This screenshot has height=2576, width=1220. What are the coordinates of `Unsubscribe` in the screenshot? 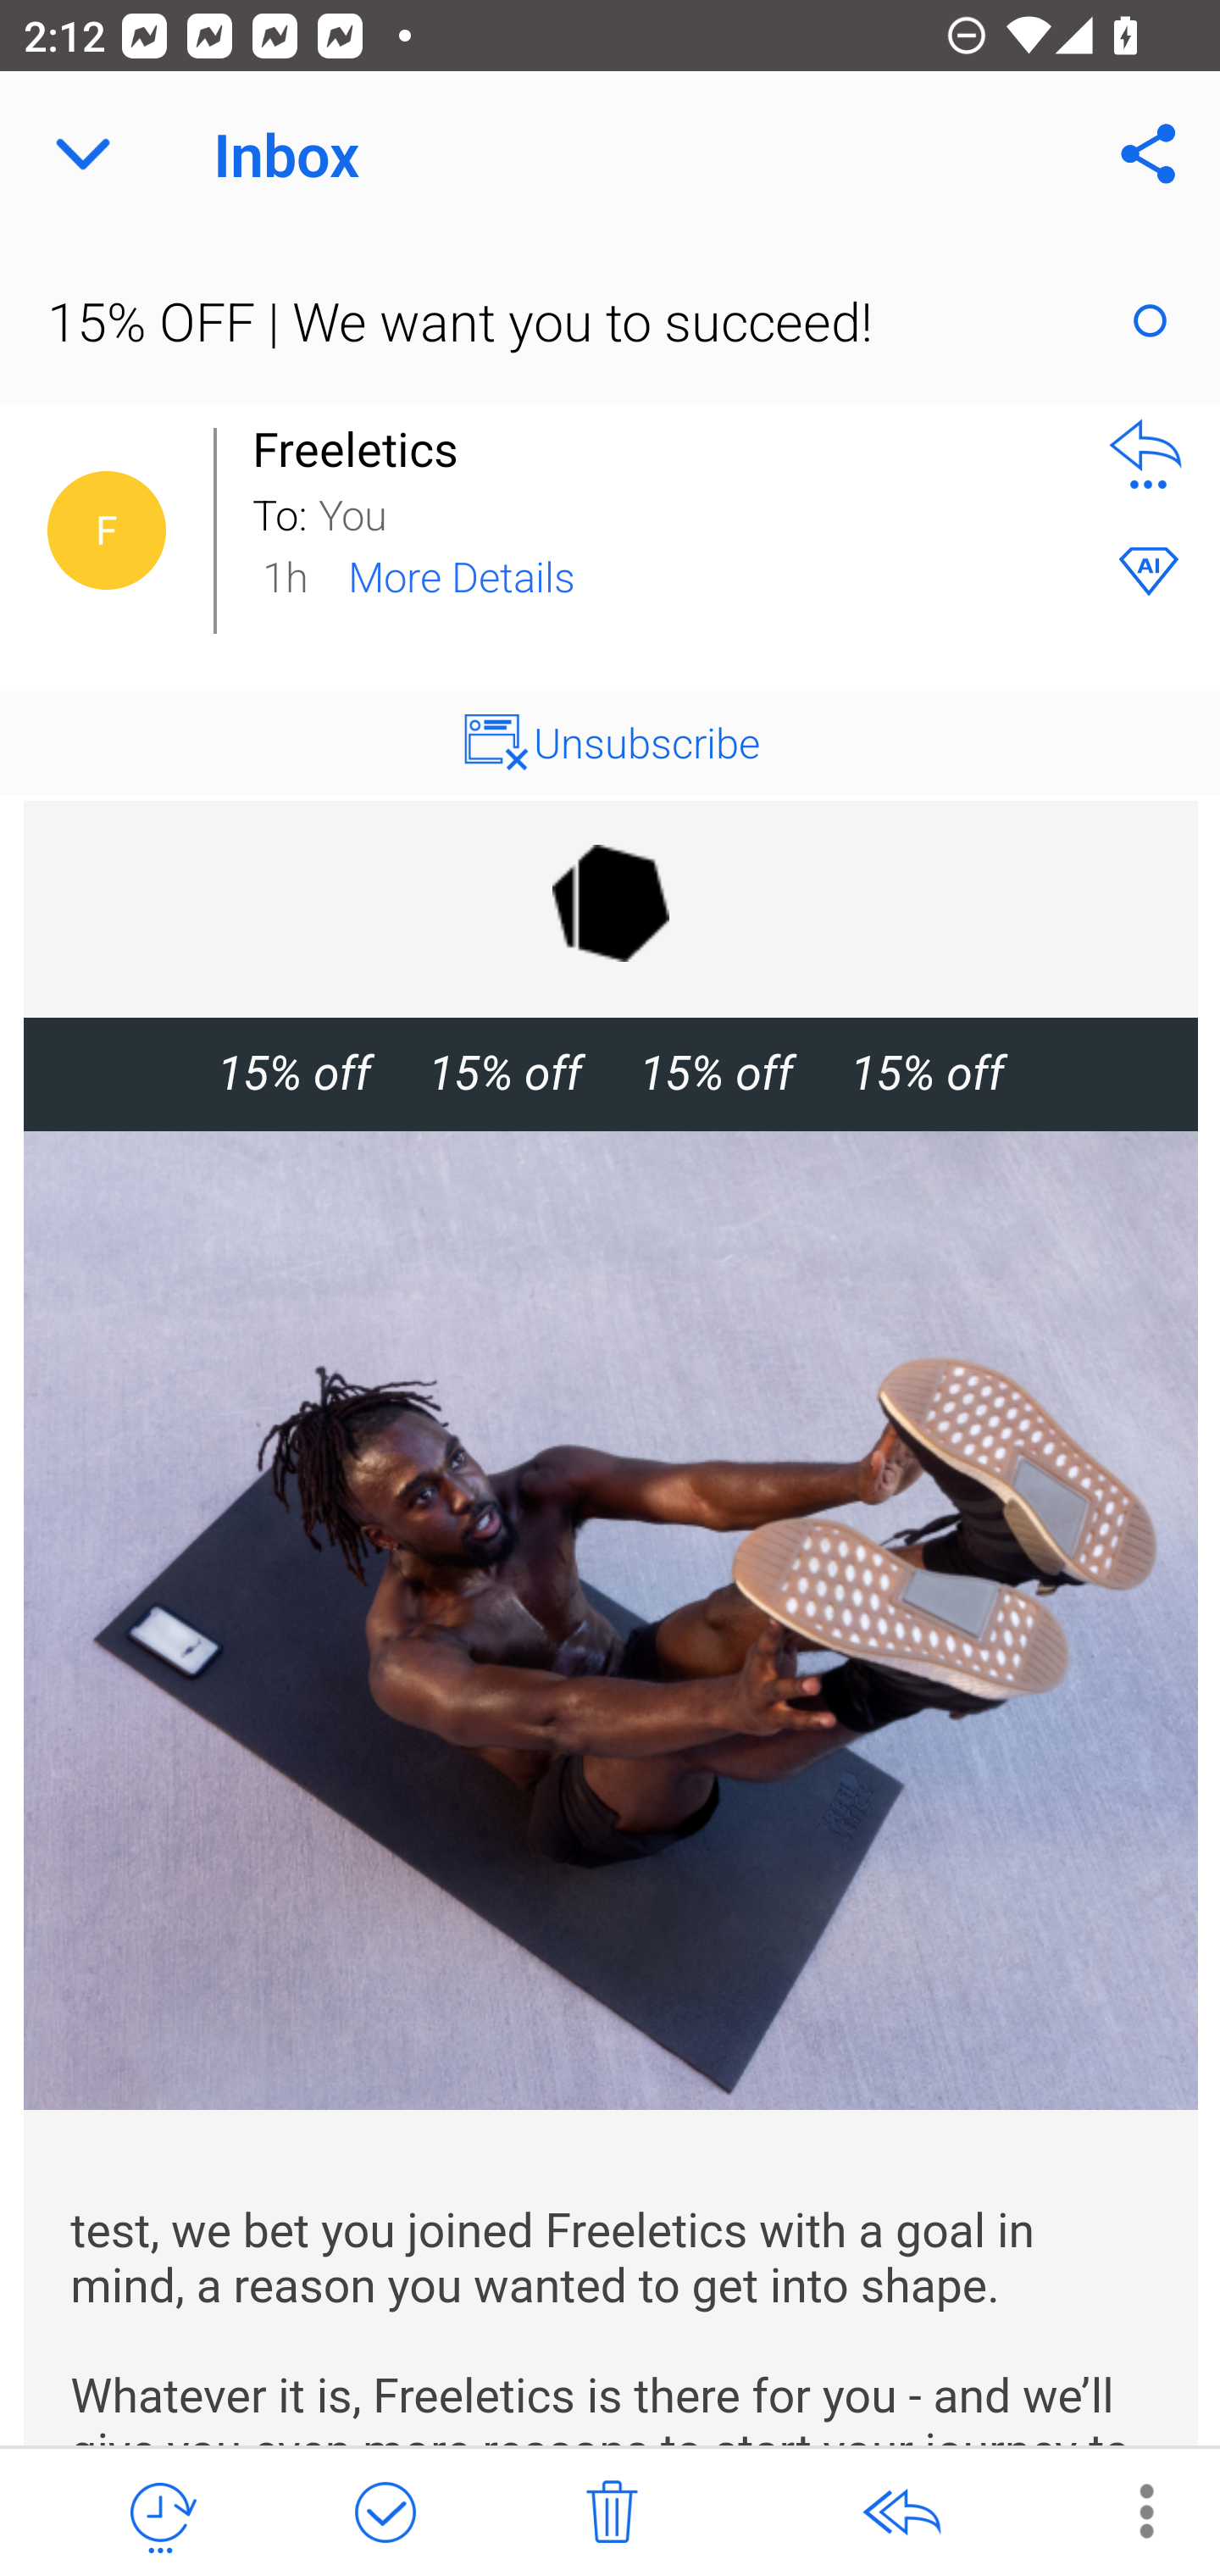 It's located at (647, 741).